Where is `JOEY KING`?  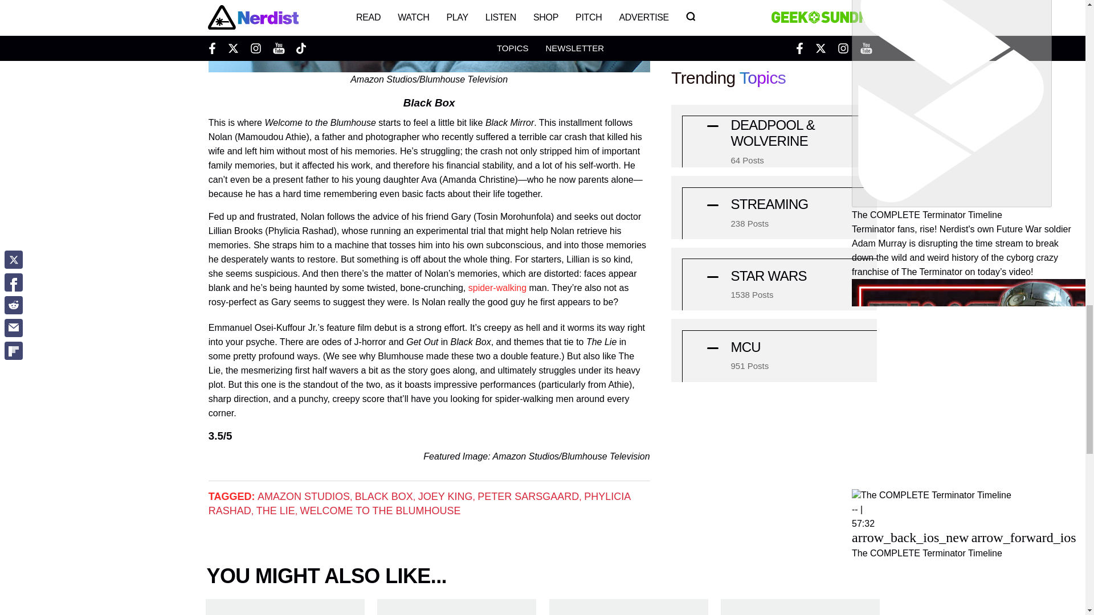
JOEY KING is located at coordinates (445, 497).